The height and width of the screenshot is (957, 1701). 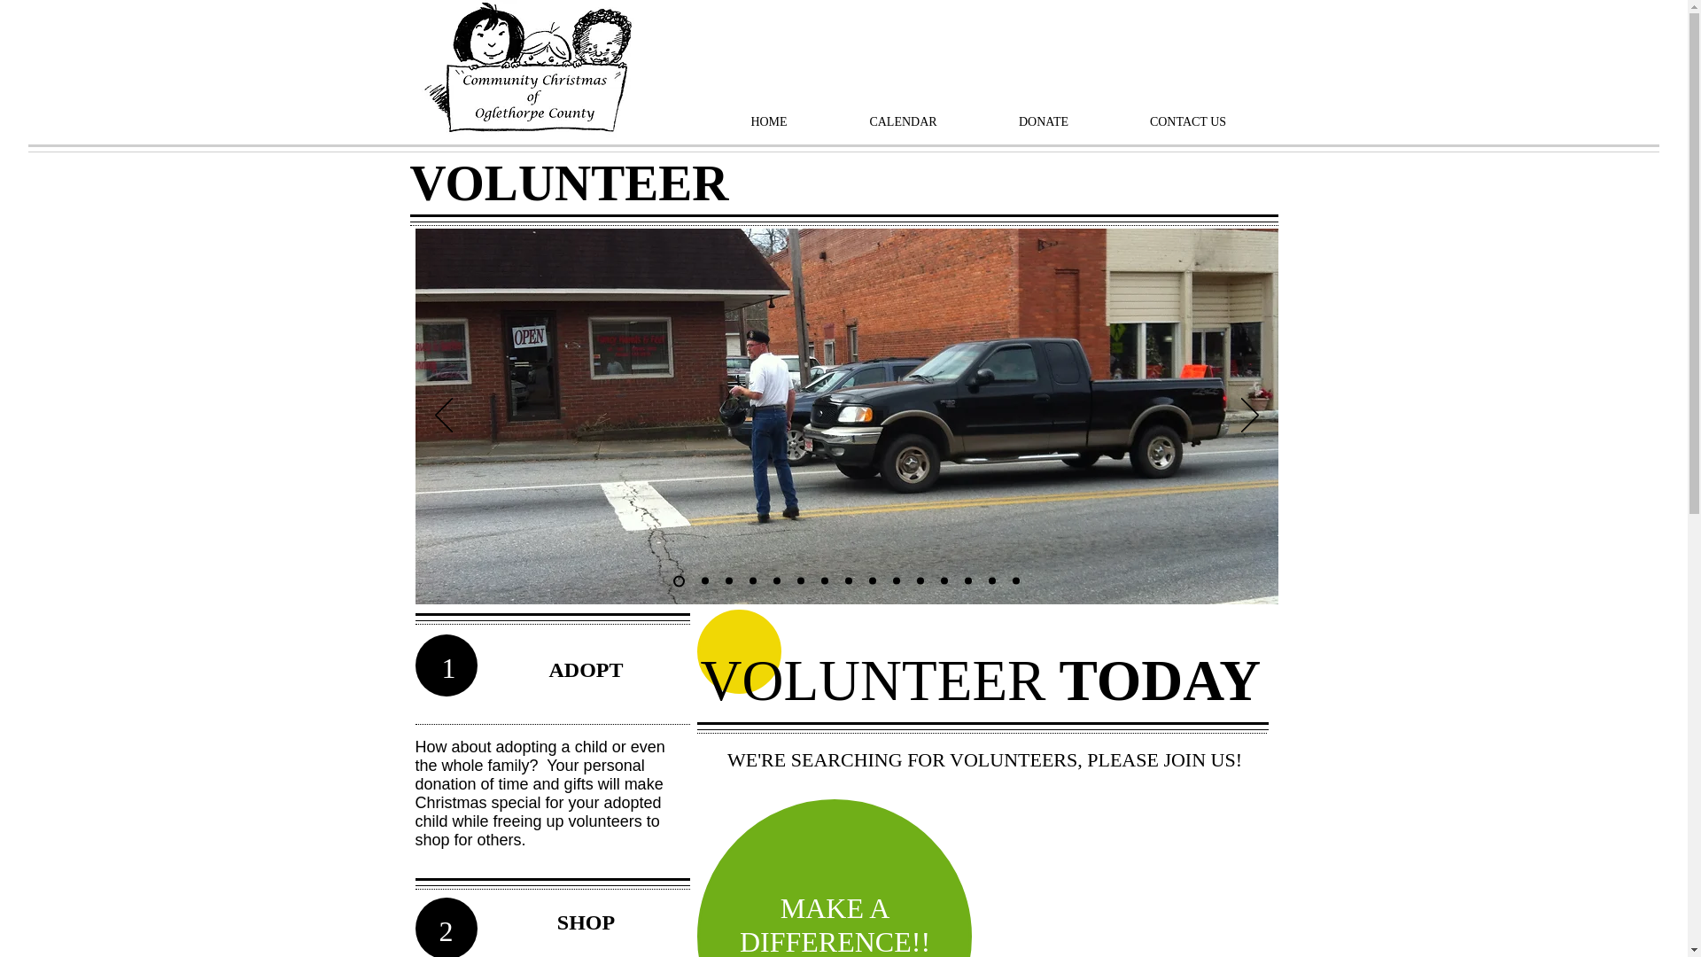 I want to click on CALENDAR, so click(x=904, y=122).